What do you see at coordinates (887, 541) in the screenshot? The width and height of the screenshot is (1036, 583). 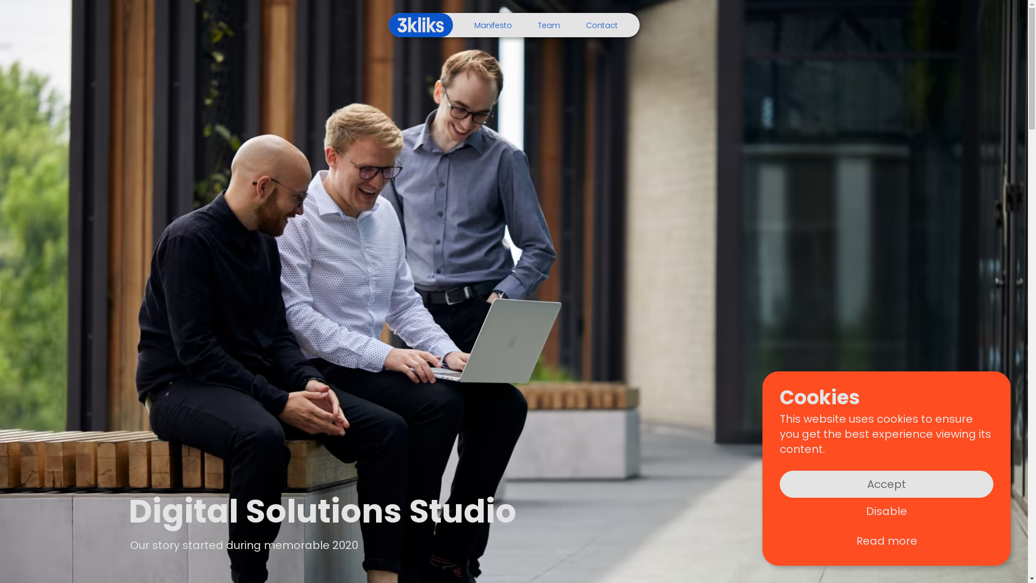 I see `Read more` at bounding box center [887, 541].